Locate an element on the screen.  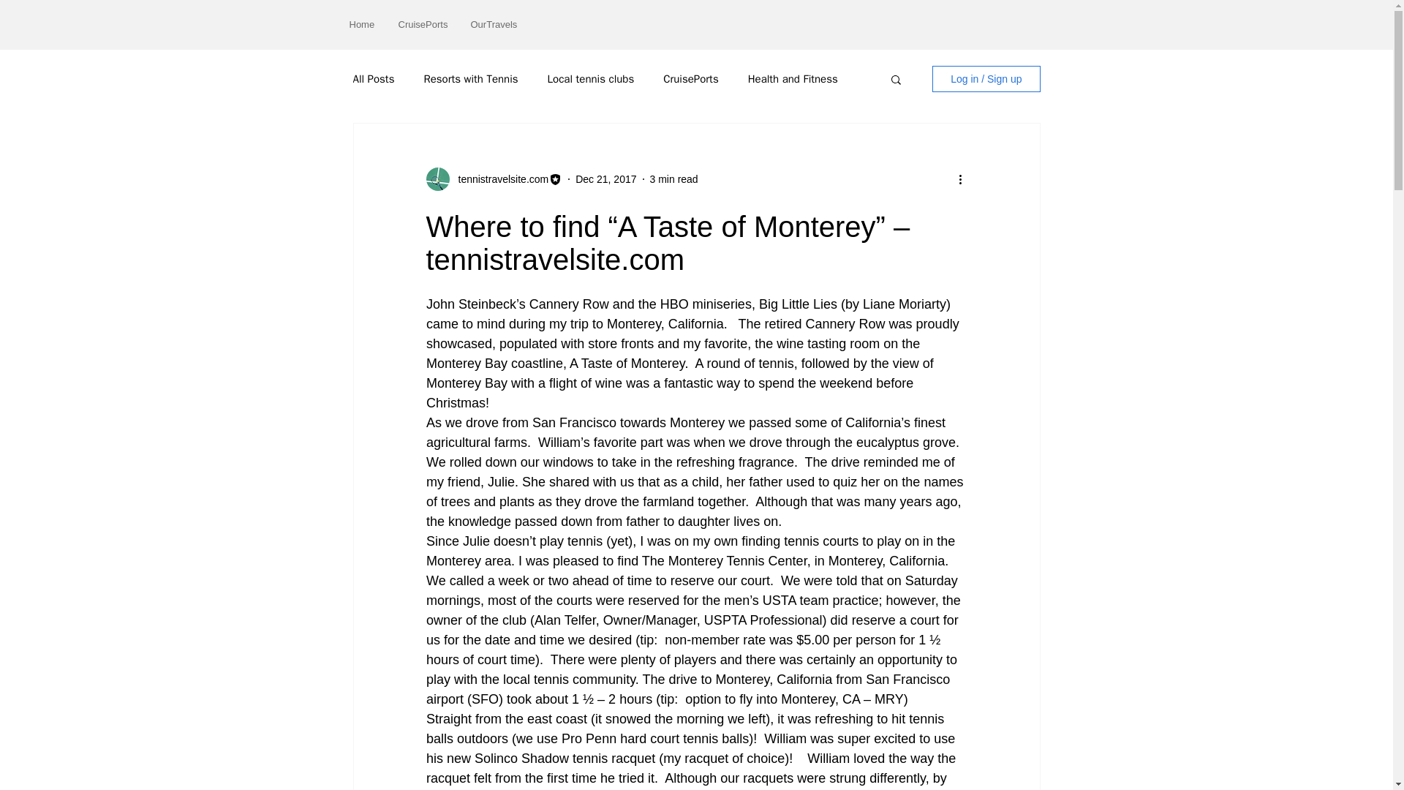
CruisePorts is located at coordinates (423, 24).